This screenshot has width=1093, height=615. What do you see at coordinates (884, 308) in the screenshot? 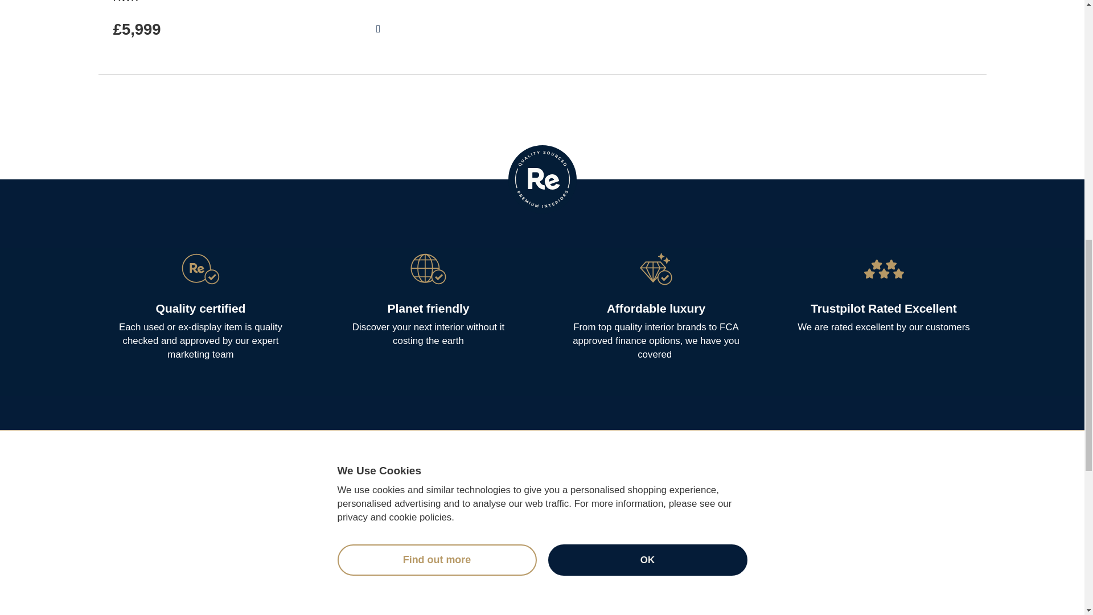
I see `Trustpilot Rated Excellent` at bounding box center [884, 308].